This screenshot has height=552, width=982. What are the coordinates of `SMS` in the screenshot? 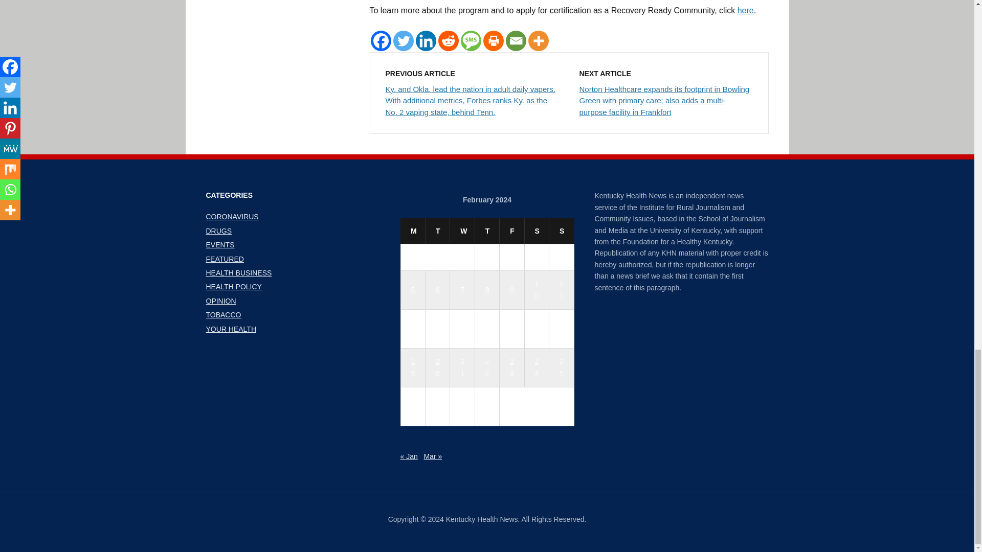 It's located at (471, 41).